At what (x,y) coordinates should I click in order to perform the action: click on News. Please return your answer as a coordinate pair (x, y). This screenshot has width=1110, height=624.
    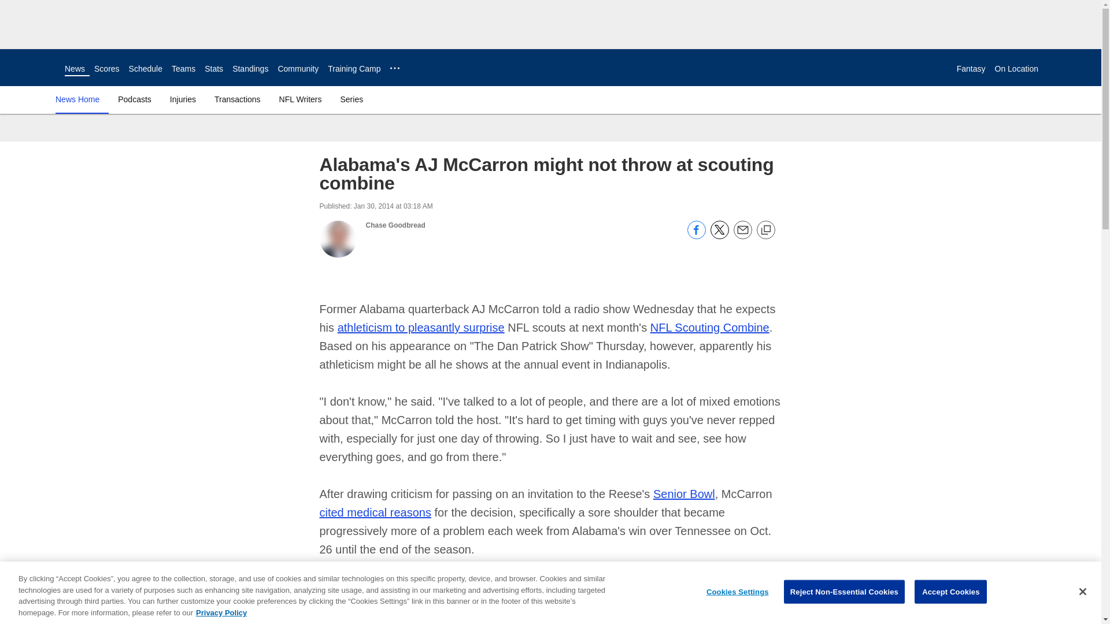
    Looking at the image, I should click on (75, 69).